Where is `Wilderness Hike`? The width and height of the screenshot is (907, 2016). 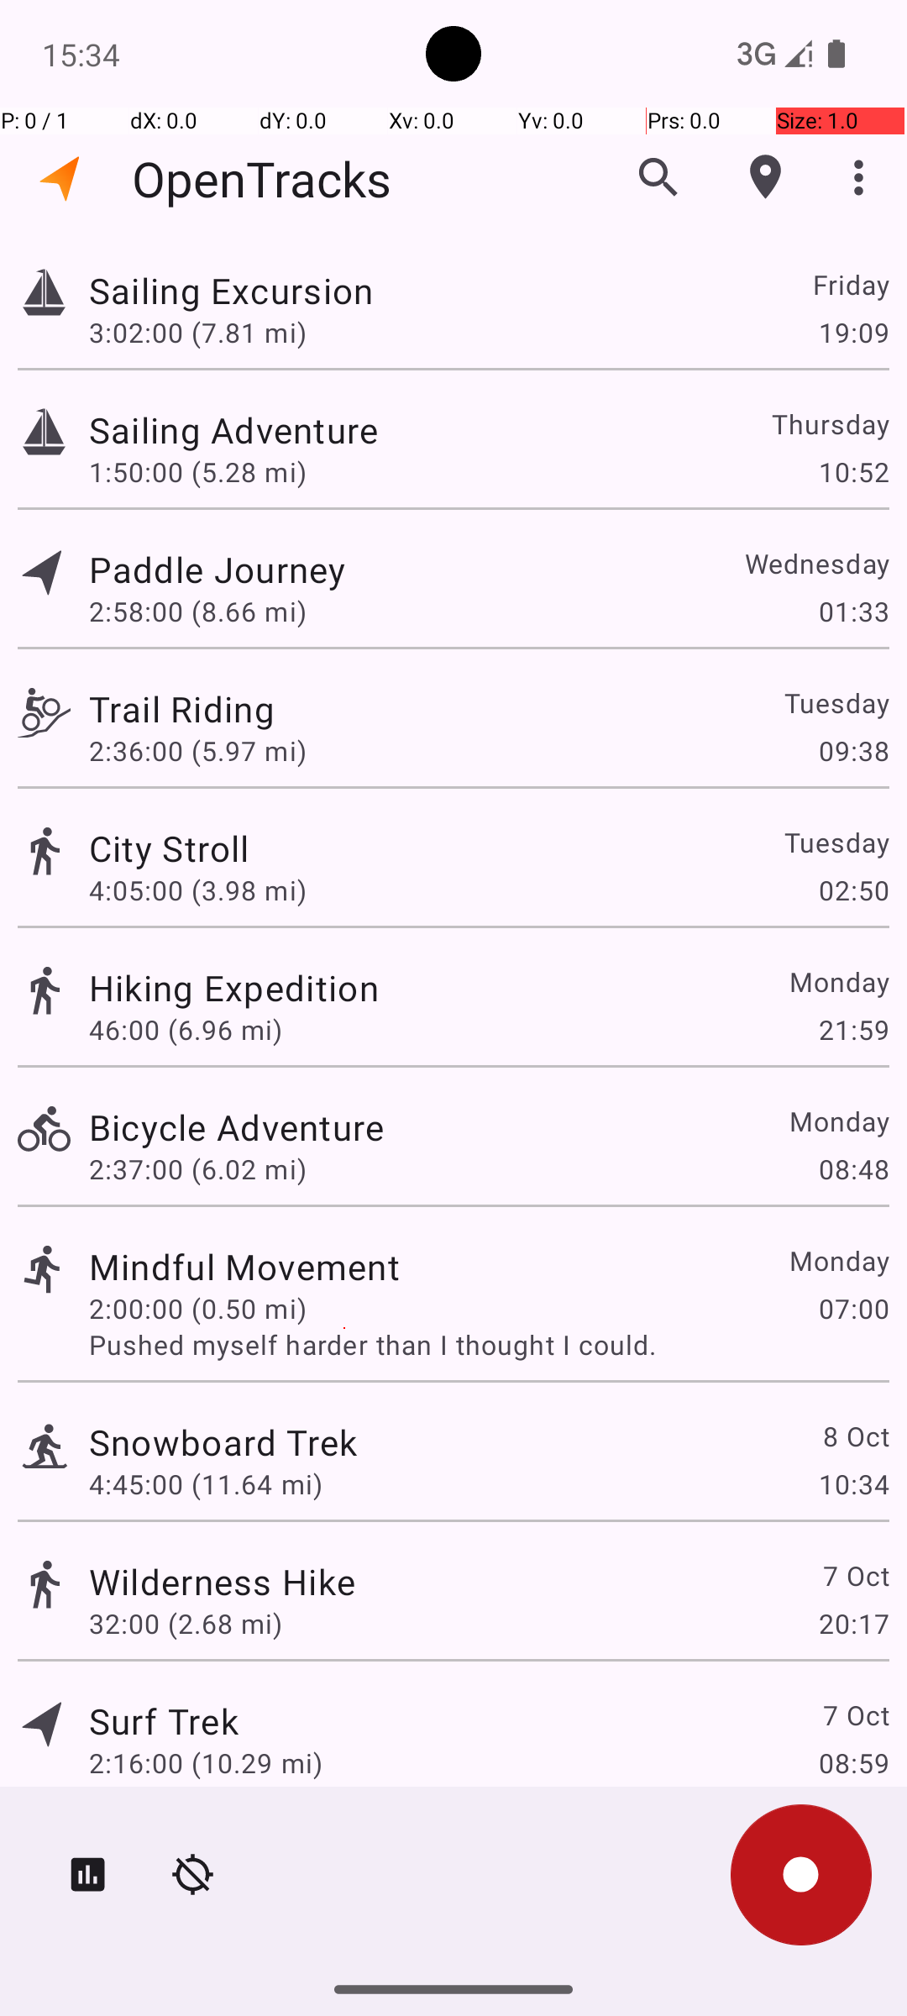 Wilderness Hike is located at coordinates (222, 1581).